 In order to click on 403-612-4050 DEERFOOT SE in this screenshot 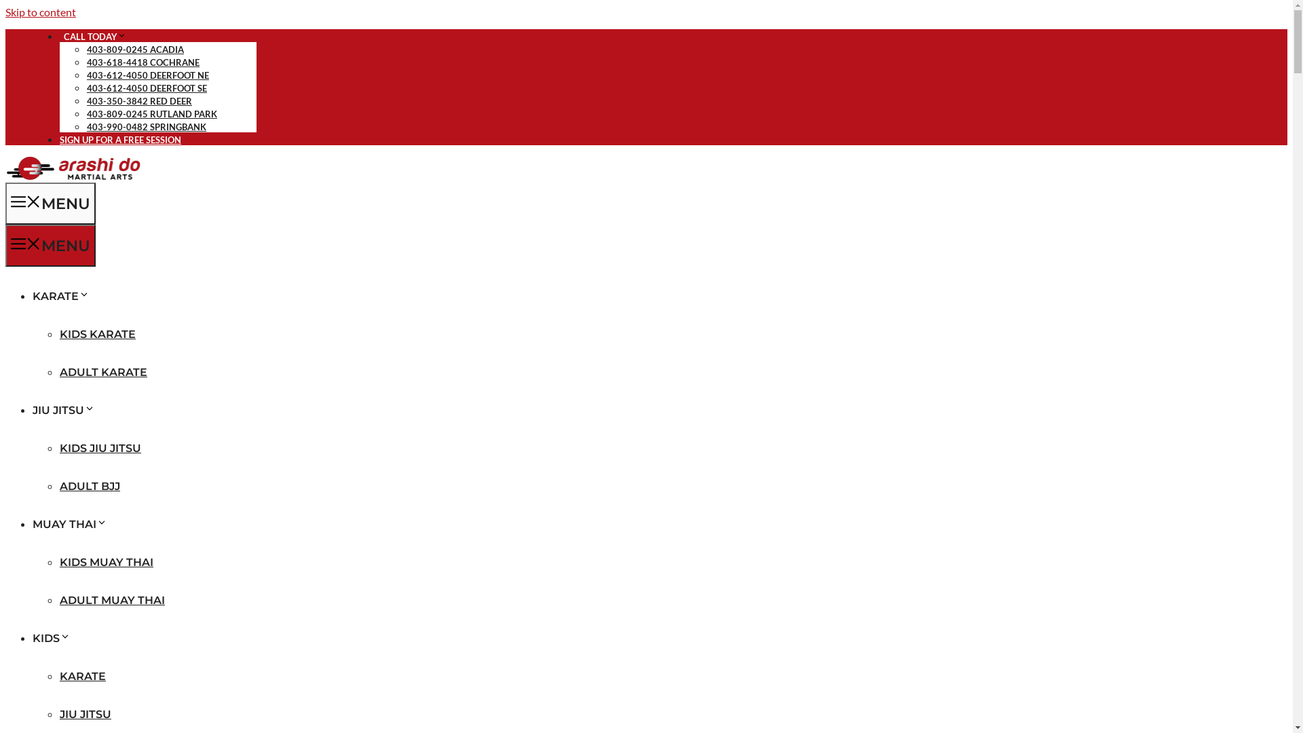, I will do `click(147, 88)`.